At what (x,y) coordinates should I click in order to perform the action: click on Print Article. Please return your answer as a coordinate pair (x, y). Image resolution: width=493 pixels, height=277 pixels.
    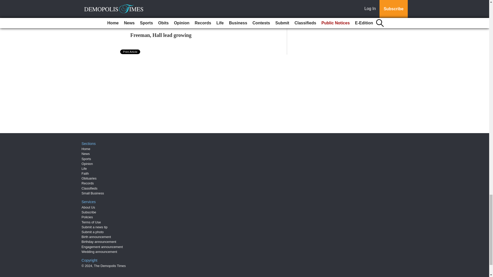
    Looking at the image, I should click on (130, 52).